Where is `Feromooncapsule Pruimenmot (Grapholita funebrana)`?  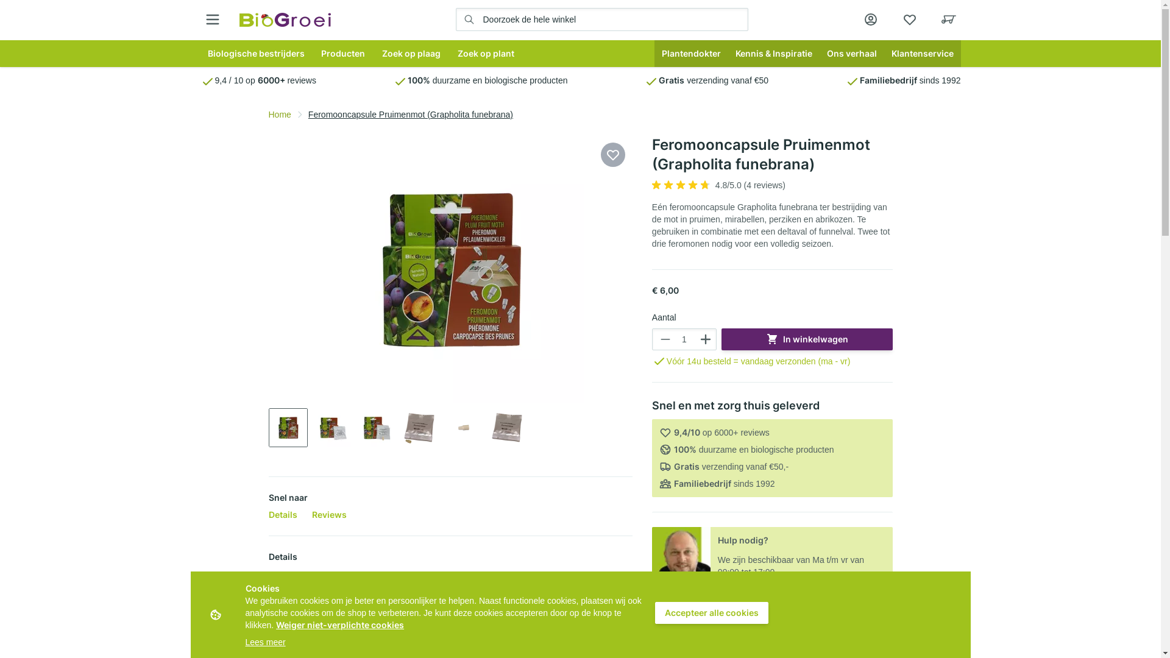
Feromooncapsule Pruimenmot (Grapholita funebrana) is located at coordinates (420, 428).